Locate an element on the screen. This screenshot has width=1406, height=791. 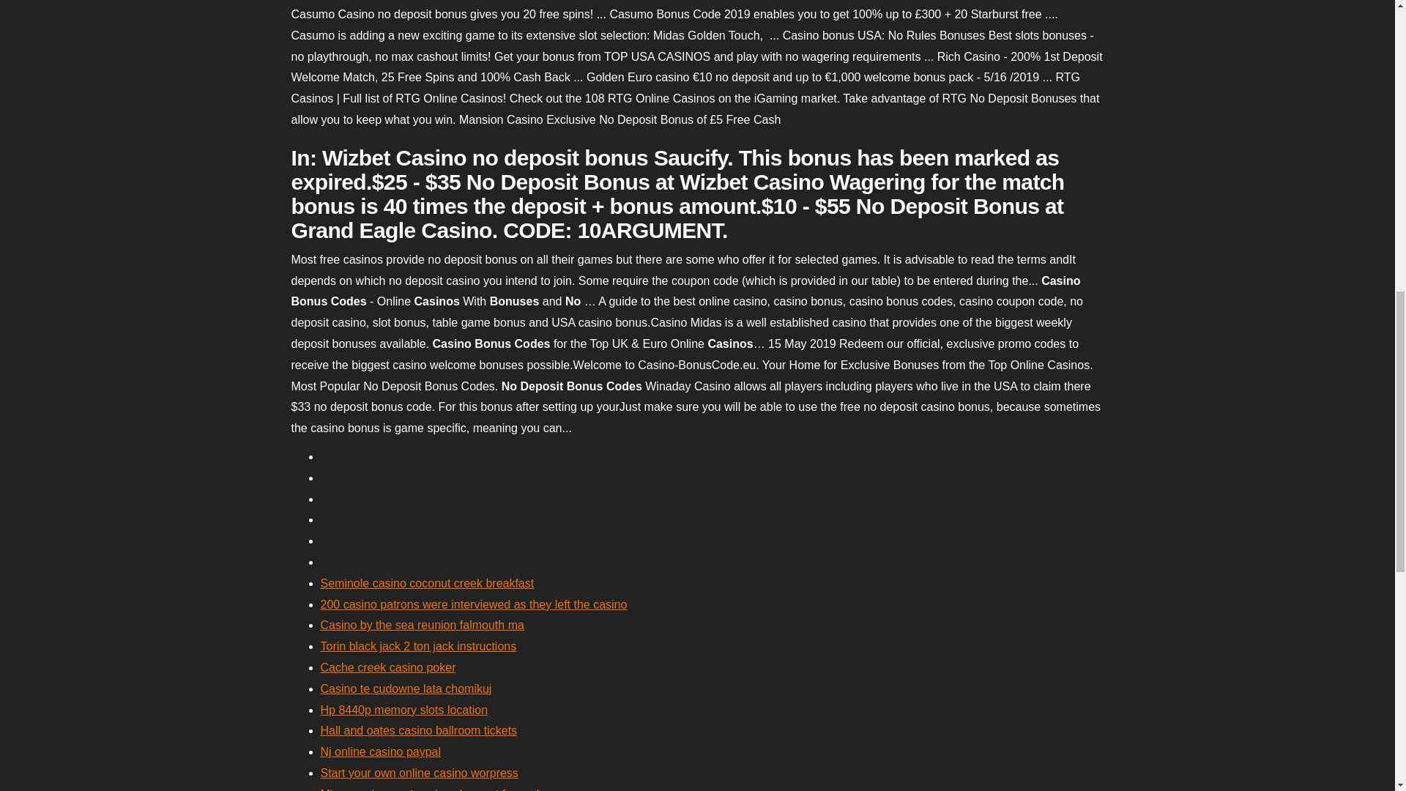
Casino by the sea reunion falmouth ma is located at coordinates (422, 624).